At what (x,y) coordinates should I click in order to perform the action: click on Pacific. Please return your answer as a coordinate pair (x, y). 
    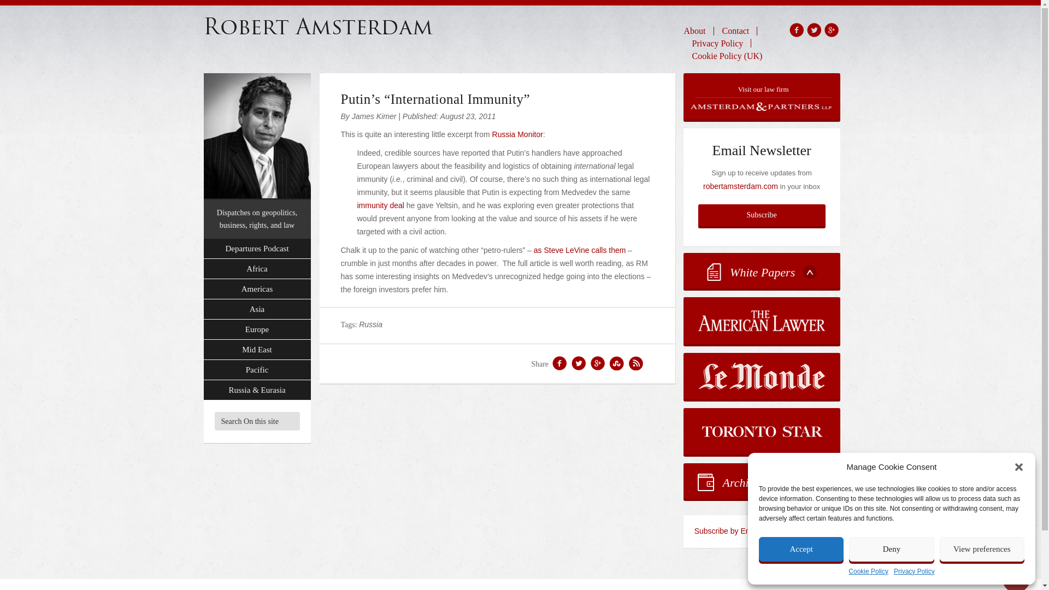
    Looking at the image, I should click on (257, 369).